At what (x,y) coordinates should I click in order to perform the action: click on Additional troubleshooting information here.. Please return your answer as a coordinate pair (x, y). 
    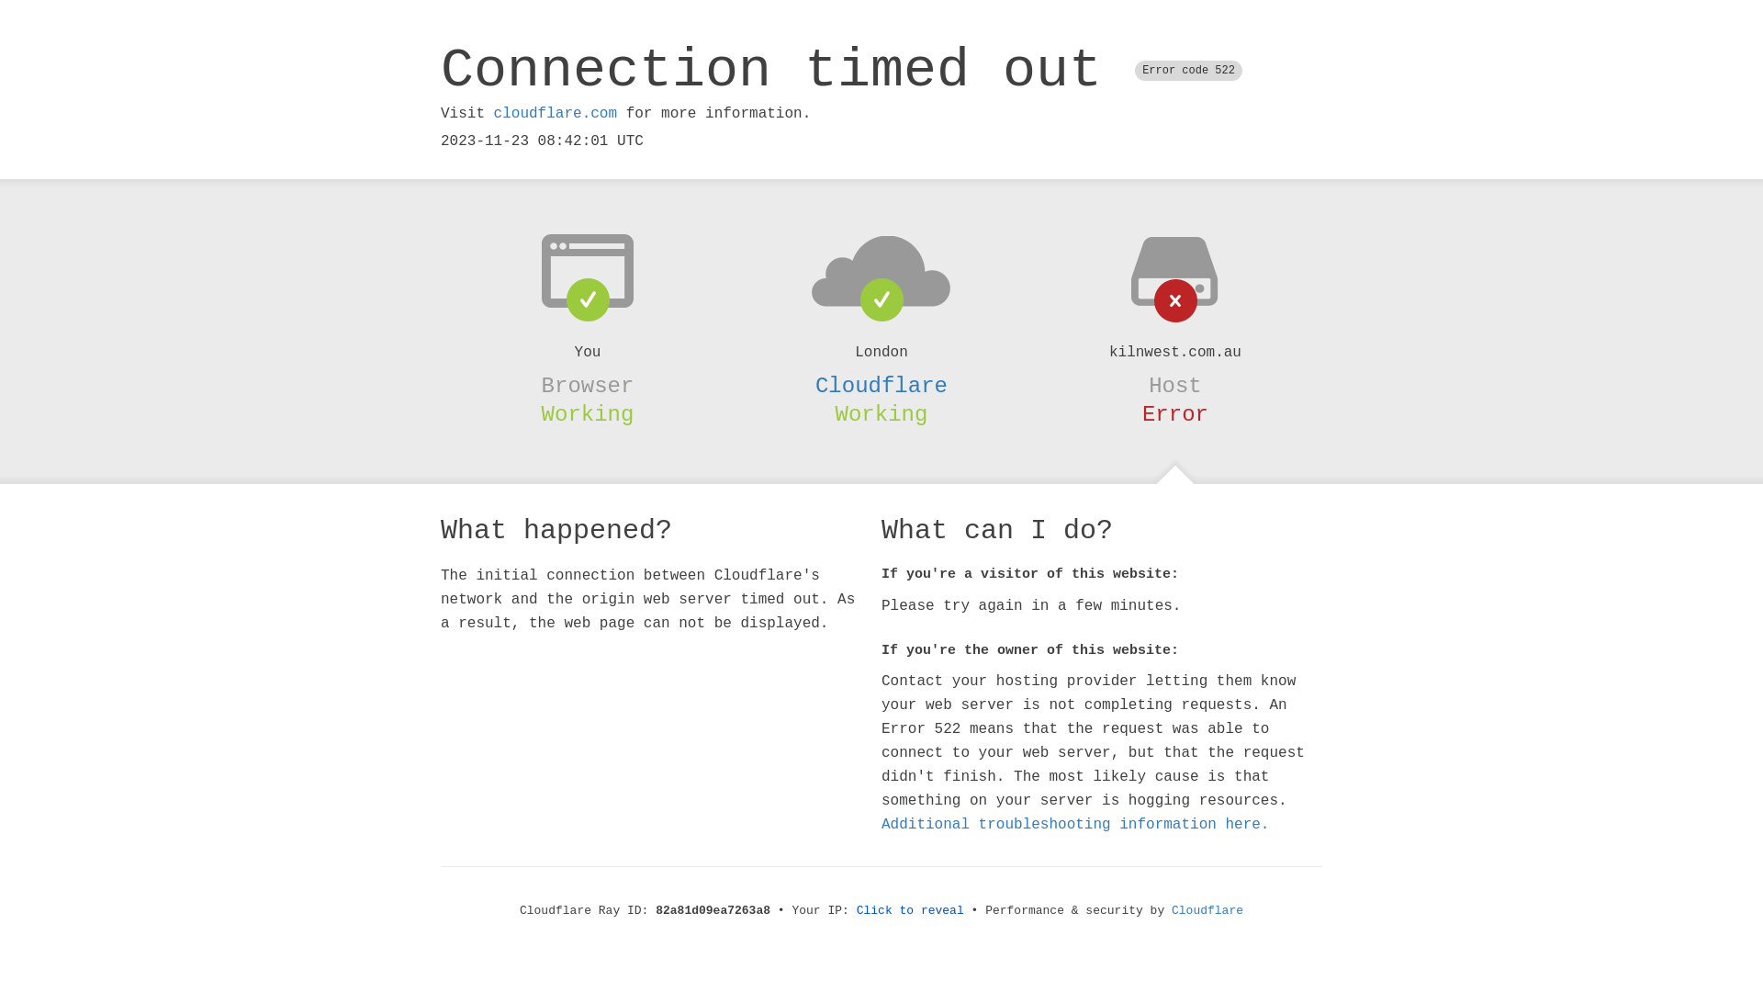
    Looking at the image, I should click on (1075, 825).